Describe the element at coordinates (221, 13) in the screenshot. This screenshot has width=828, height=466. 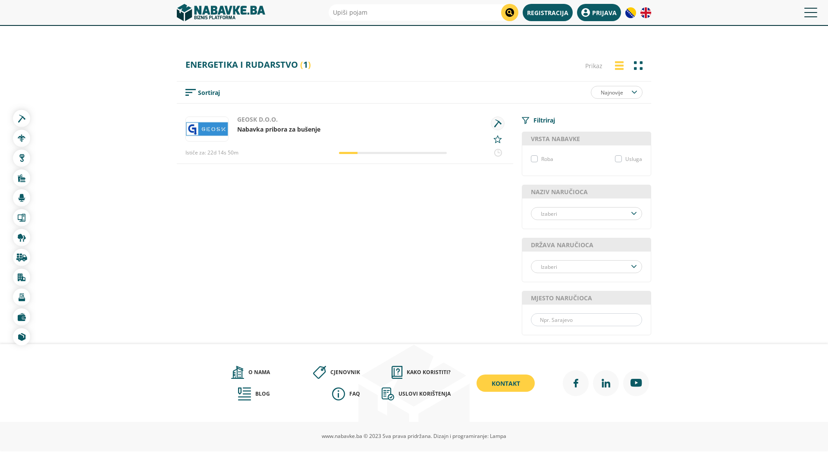
I see `nabavke.ba` at that location.